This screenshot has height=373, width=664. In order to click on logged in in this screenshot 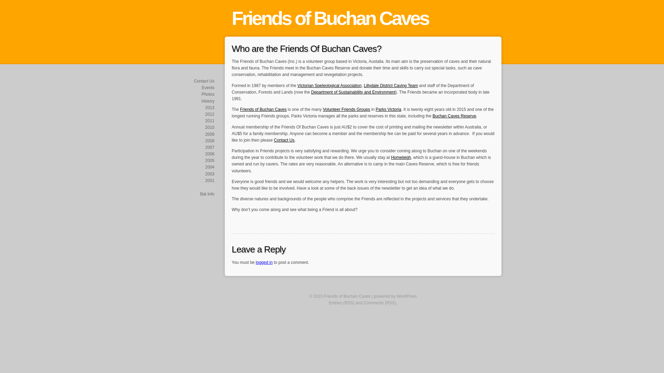, I will do `click(264, 262)`.